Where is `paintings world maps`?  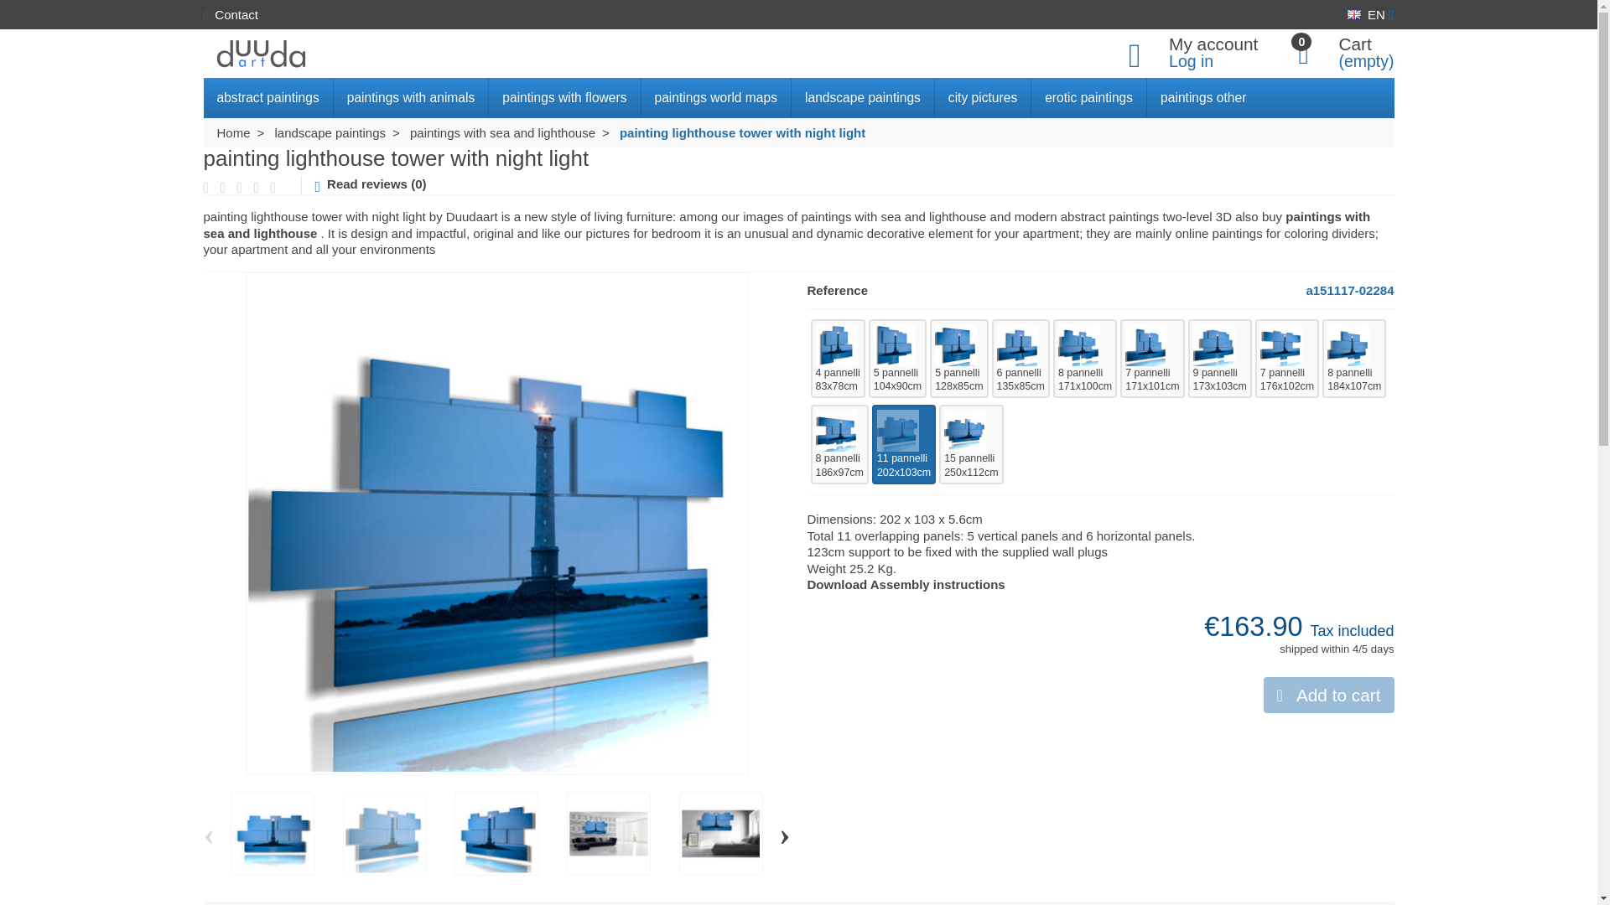 paintings world maps is located at coordinates (716, 97).